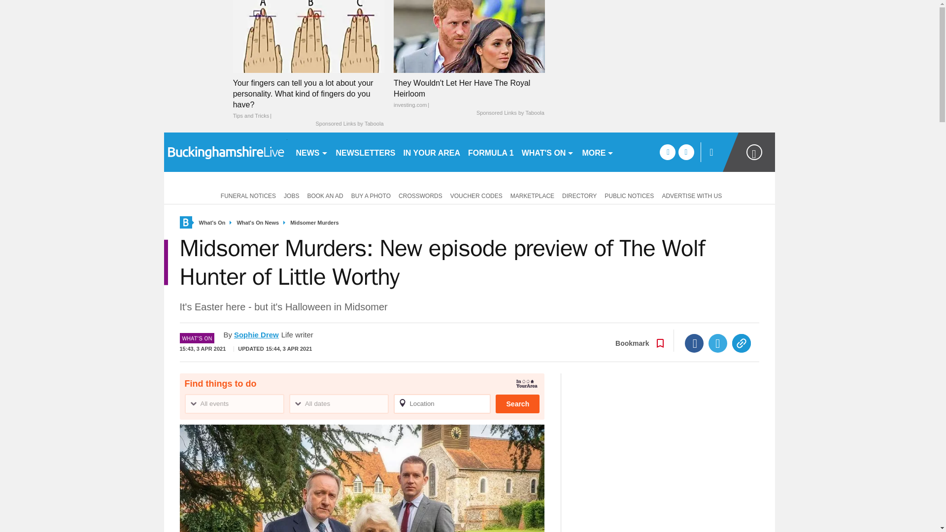 This screenshot has width=946, height=532. I want to click on JOBS, so click(291, 195).